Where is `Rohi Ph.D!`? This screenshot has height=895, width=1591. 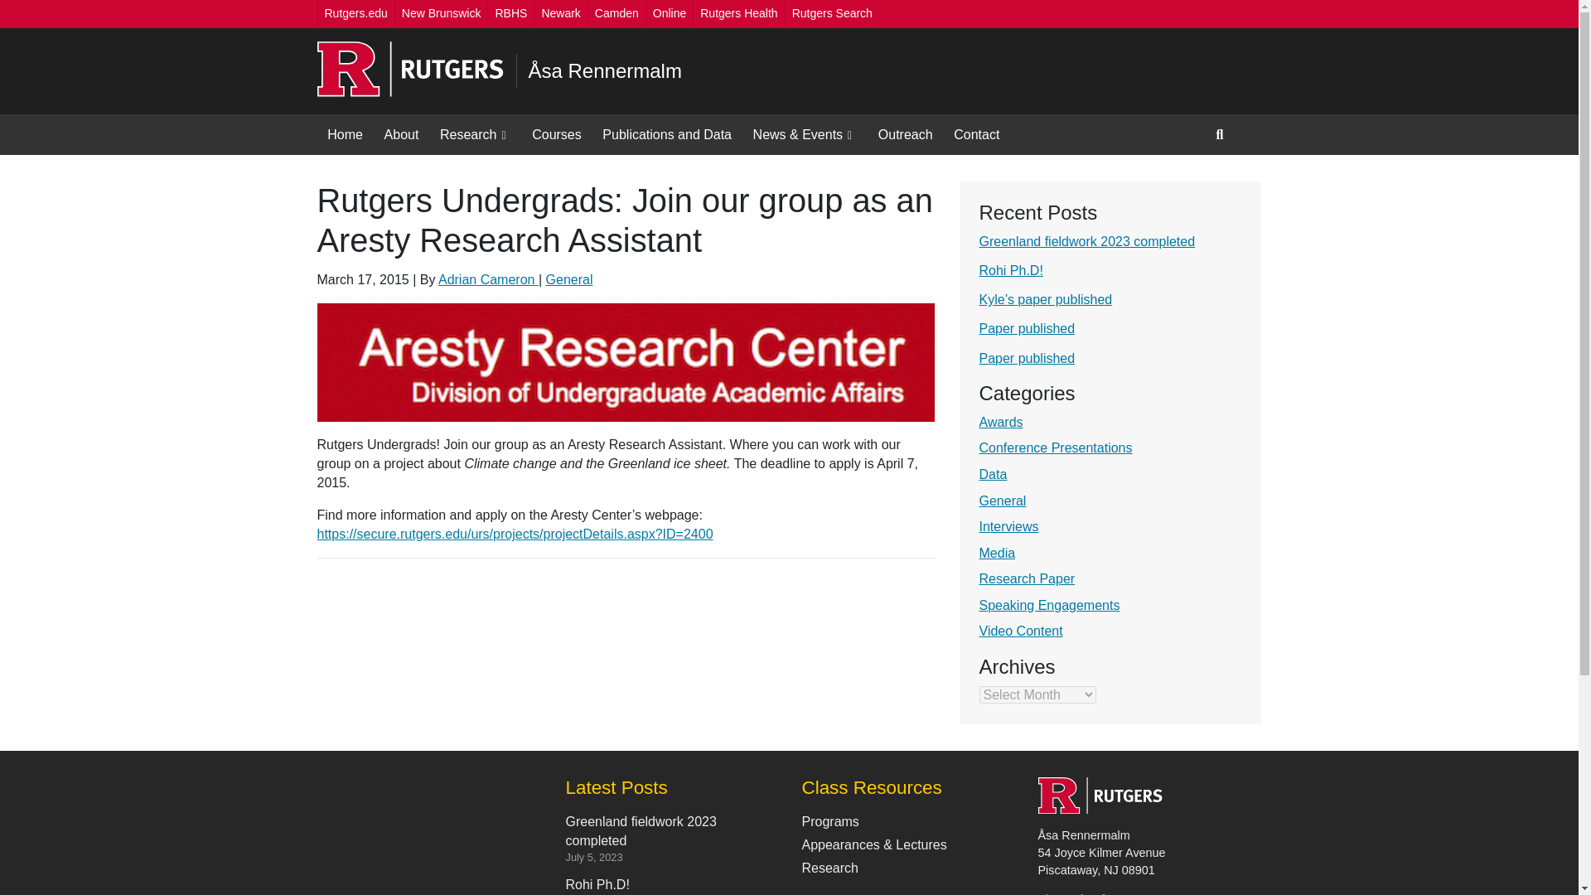 Rohi Ph.D! is located at coordinates (1011, 270).